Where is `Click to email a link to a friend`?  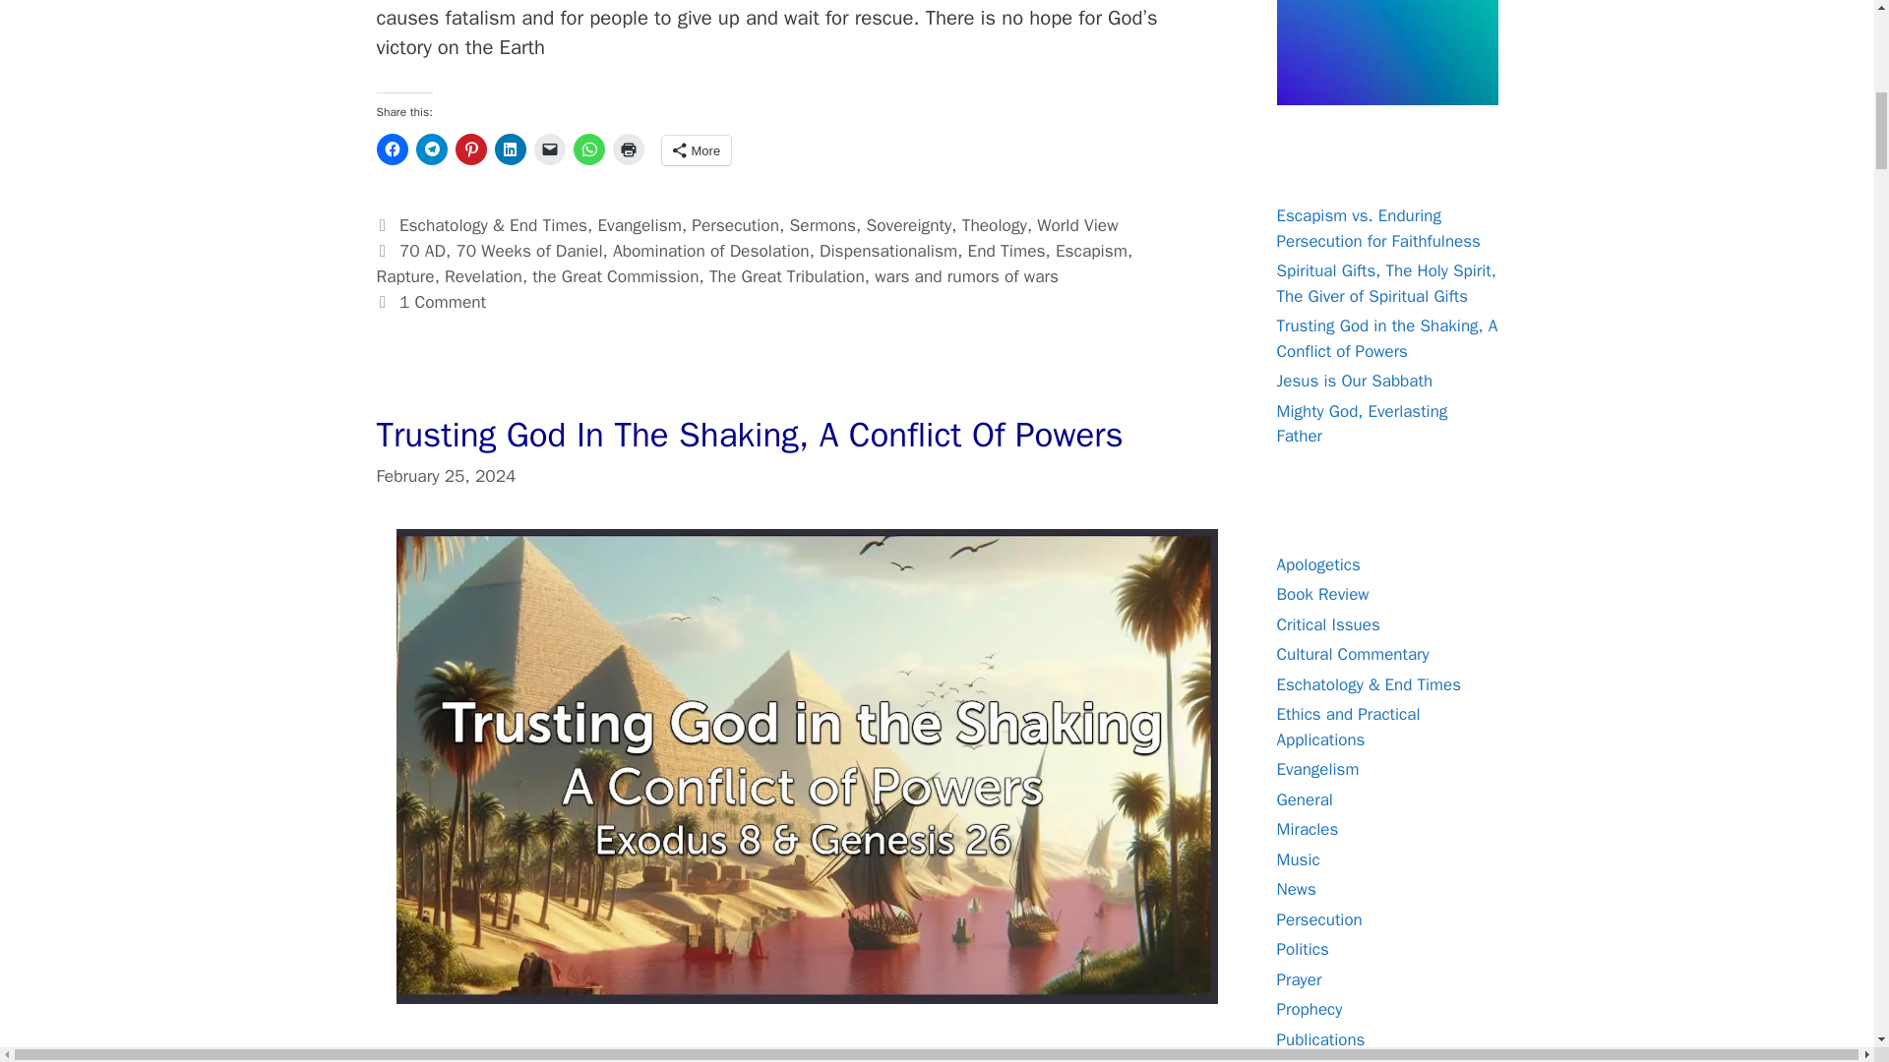
Click to email a link to a friend is located at coordinates (549, 149).